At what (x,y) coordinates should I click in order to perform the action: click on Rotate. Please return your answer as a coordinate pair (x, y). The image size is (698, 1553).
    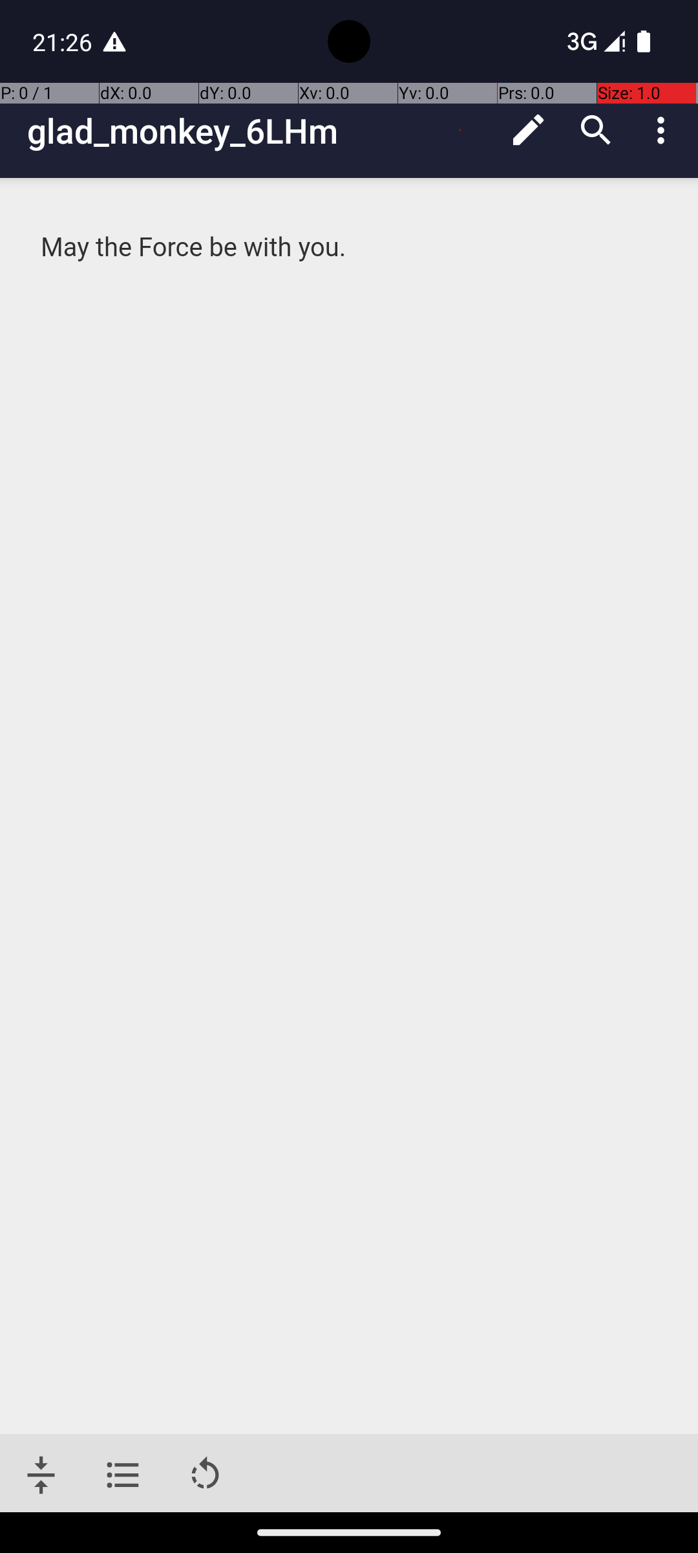
    Looking at the image, I should click on (206, 1475).